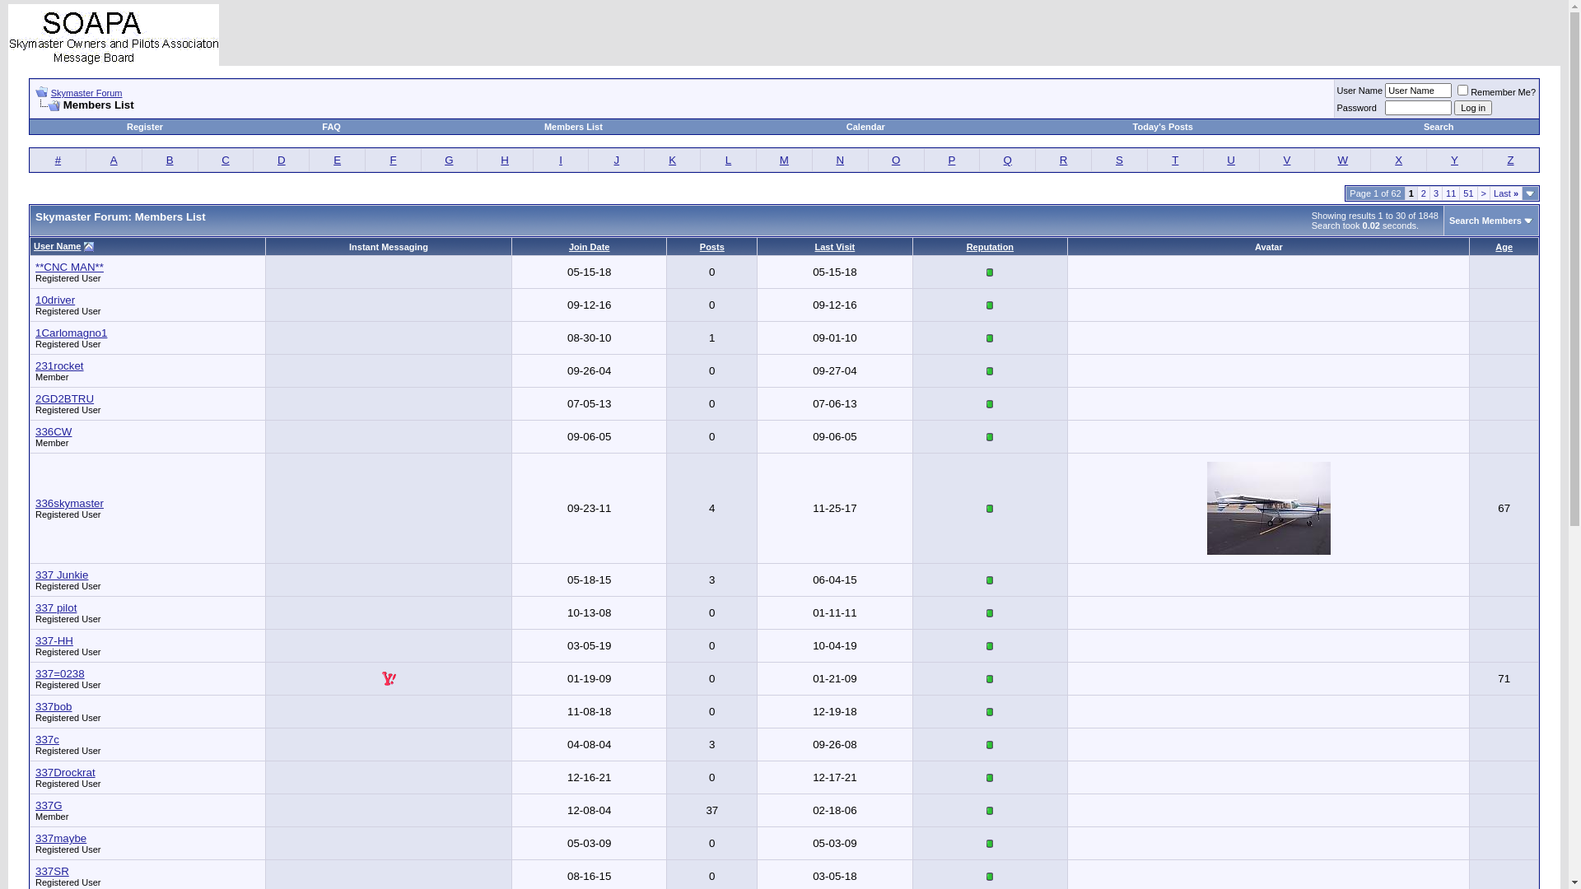  Describe the element at coordinates (114, 35) in the screenshot. I see `Skymaster Forum` at that location.